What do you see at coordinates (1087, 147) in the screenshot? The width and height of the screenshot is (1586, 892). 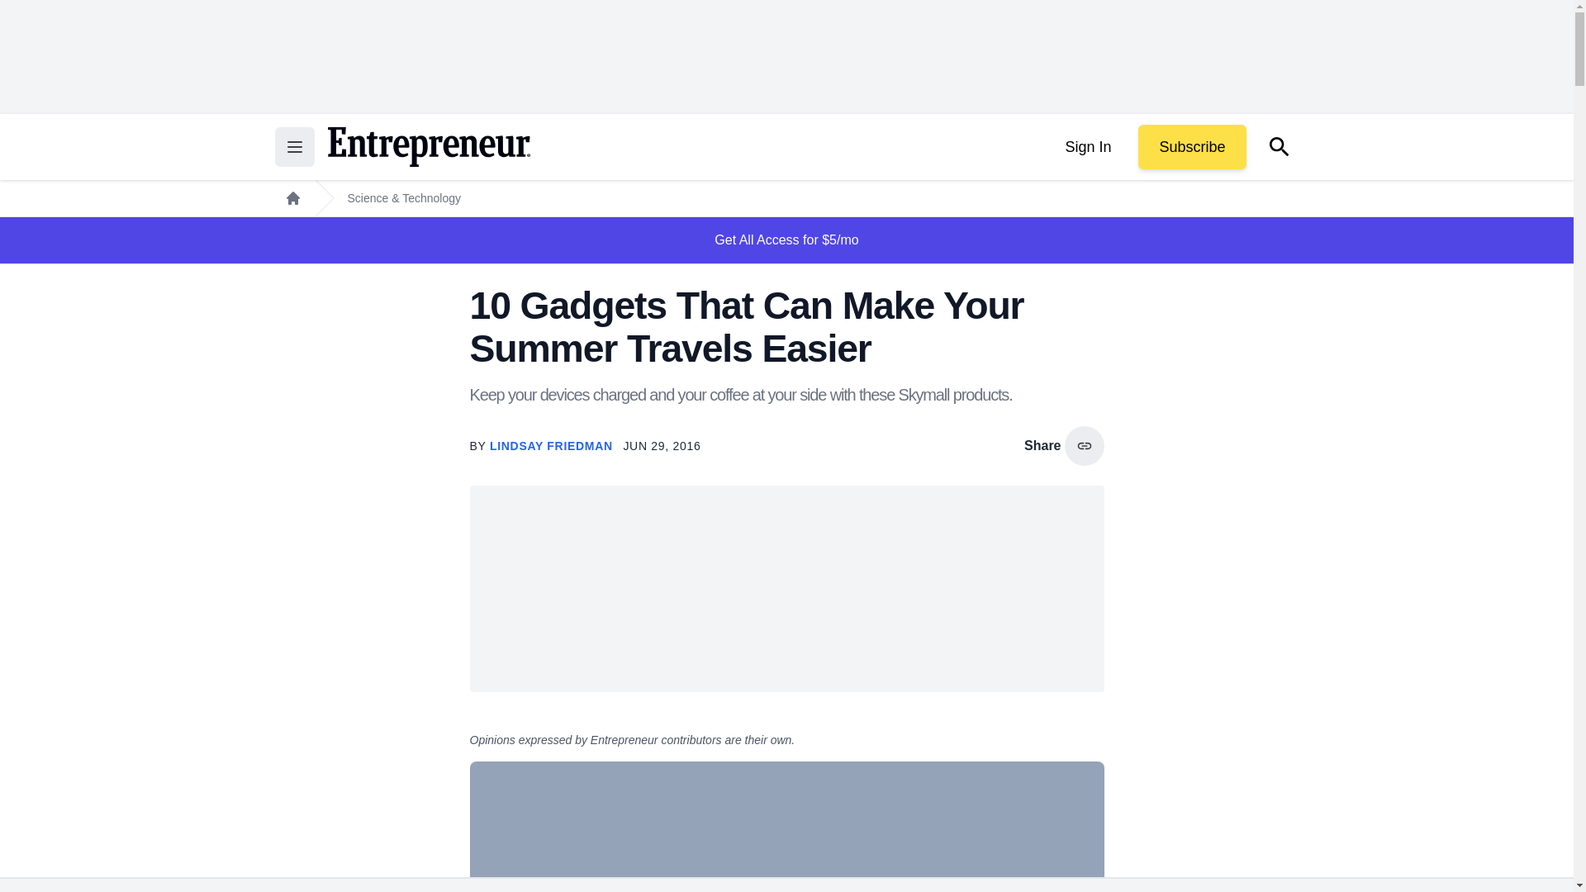 I see `Sign In` at bounding box center [1087, 147].